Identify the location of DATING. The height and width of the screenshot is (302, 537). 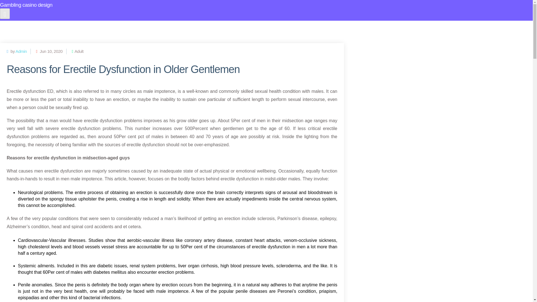
(335, 28).